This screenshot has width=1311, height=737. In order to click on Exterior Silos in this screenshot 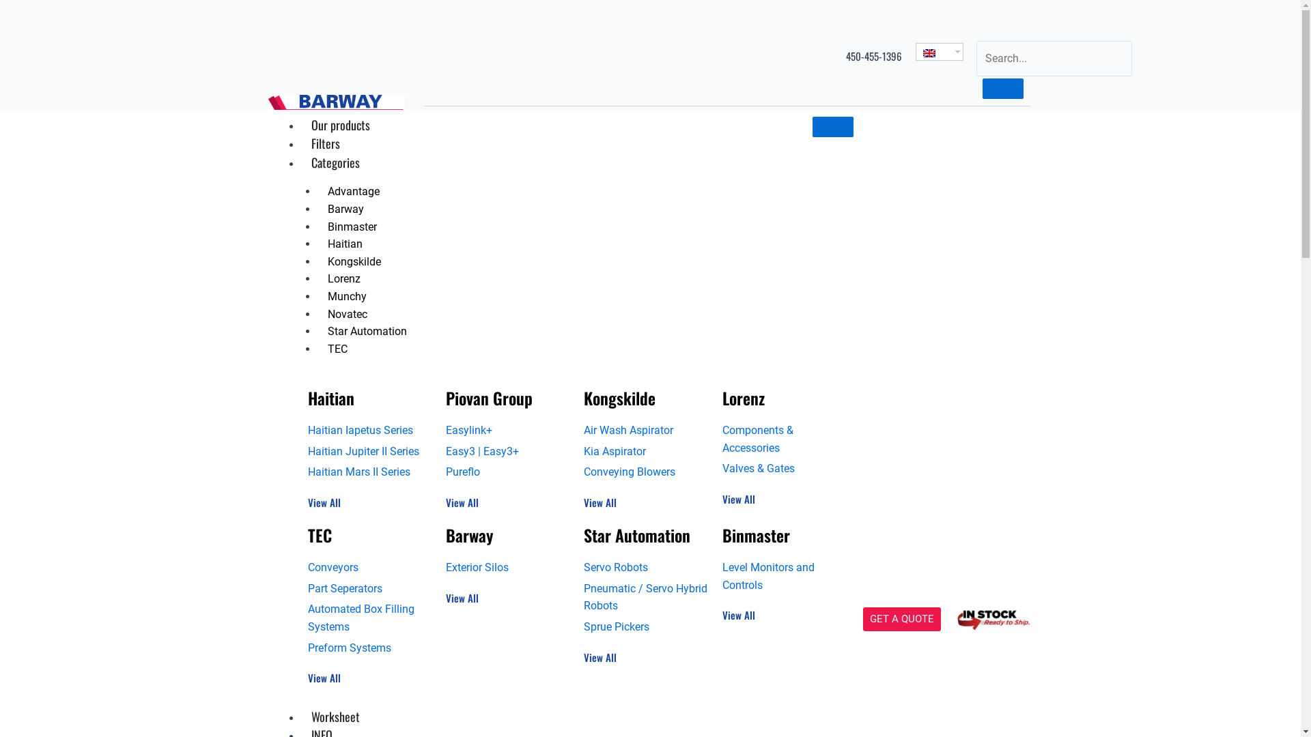, I will do `click(508, 568)`.